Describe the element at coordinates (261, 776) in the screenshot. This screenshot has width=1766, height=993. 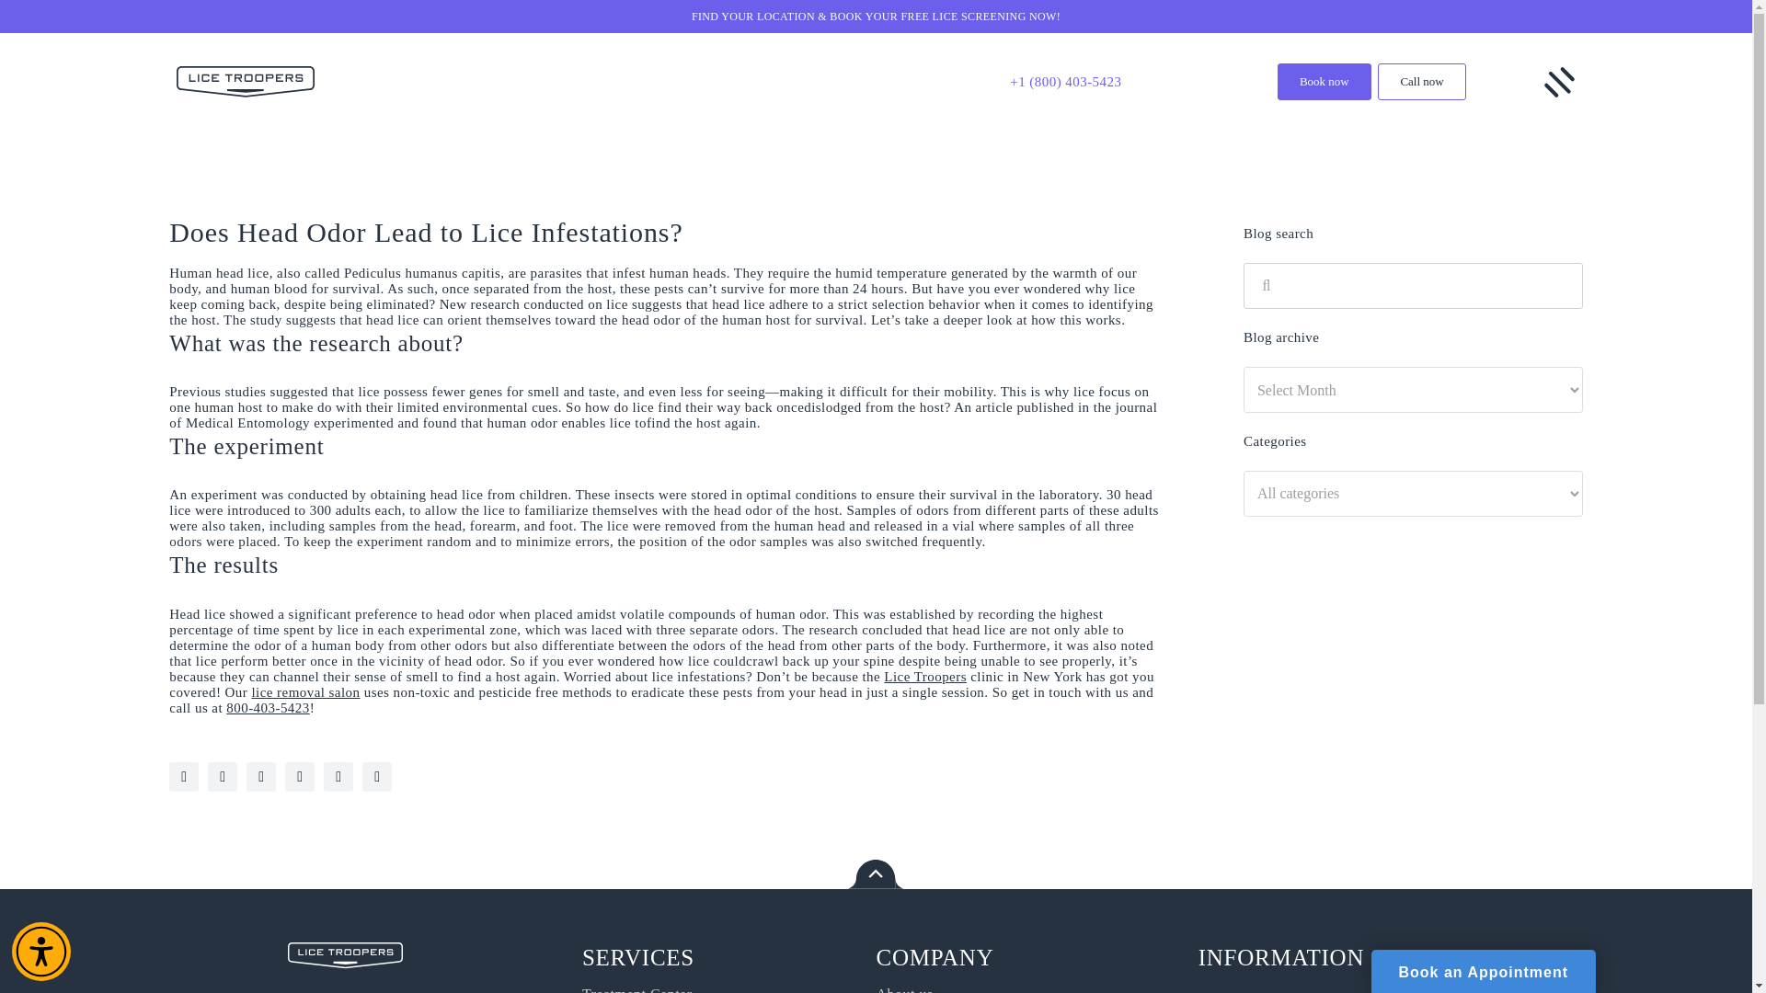
I see `X` at that location.